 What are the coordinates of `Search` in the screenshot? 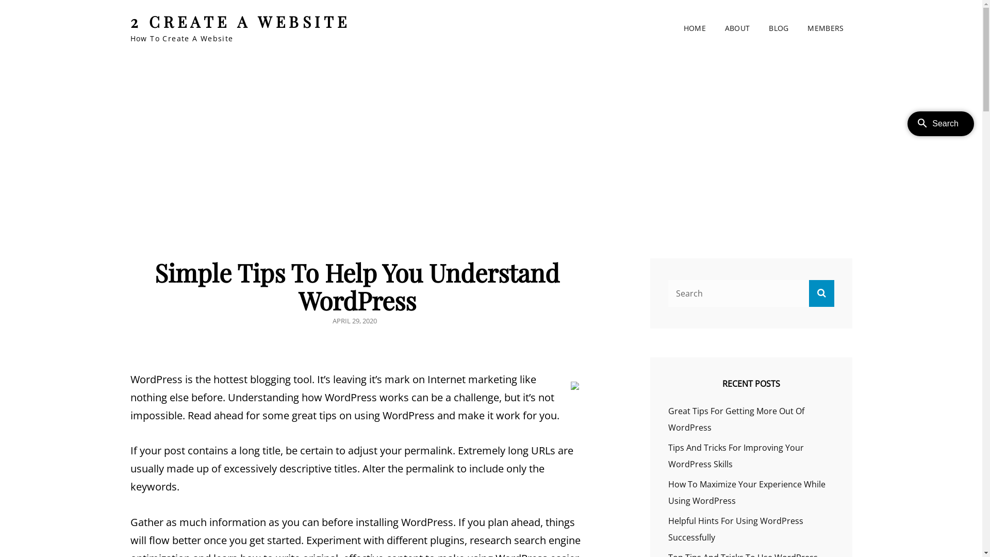 It's located at (821, 293).